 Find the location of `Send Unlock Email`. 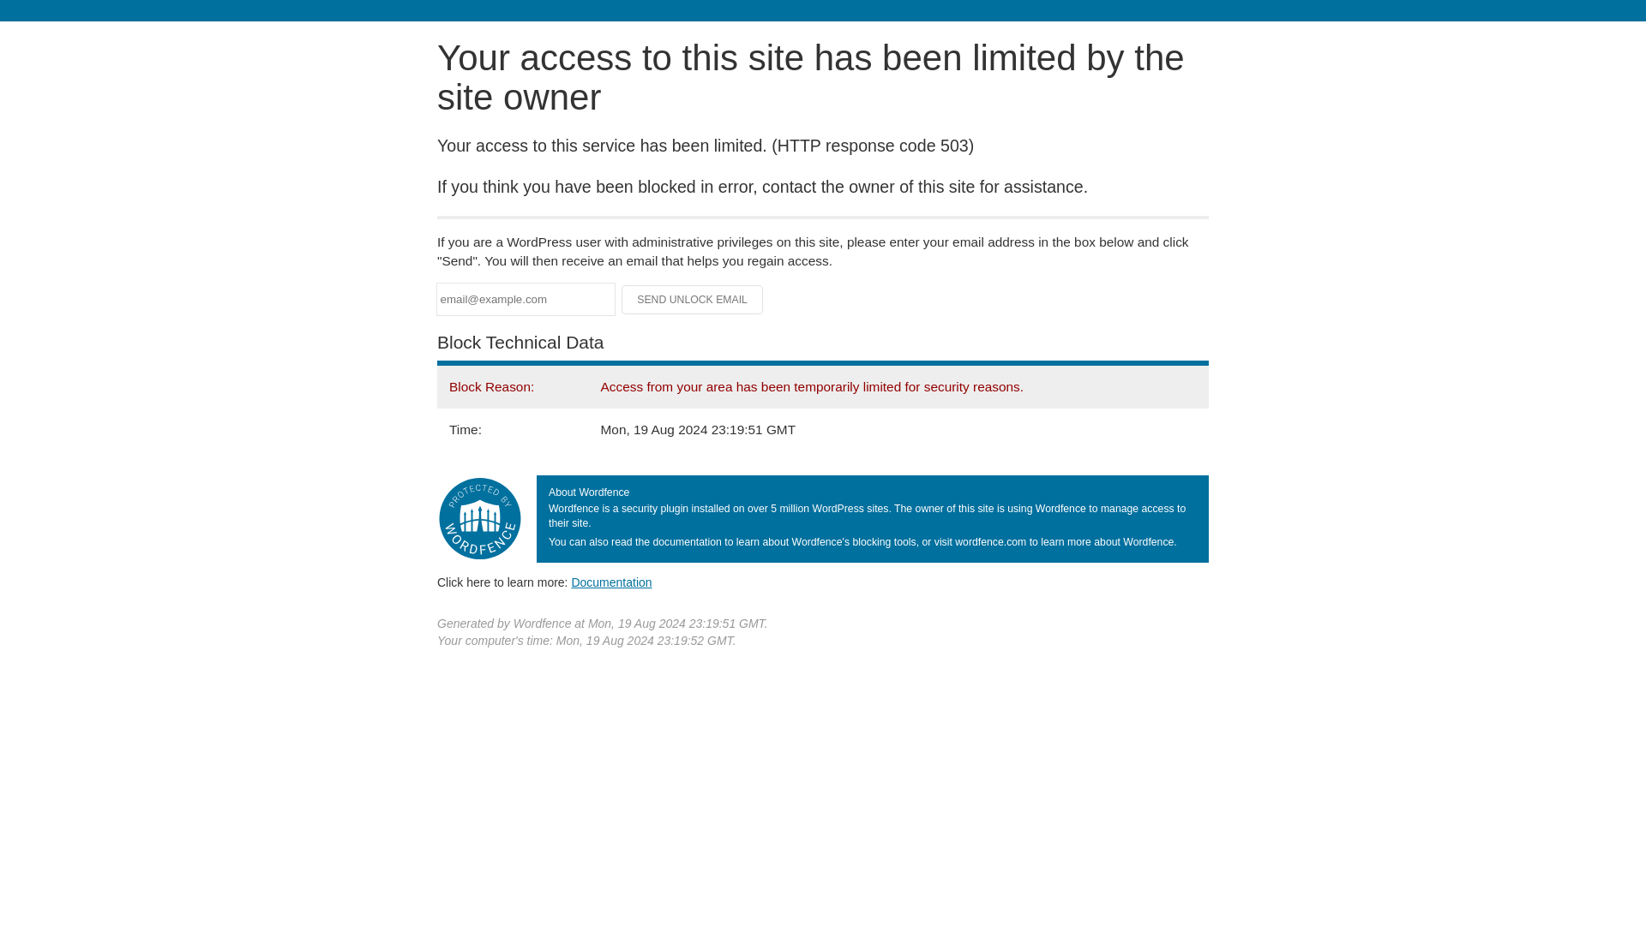

Send Unlock Email is located at coordinates (693, 300).